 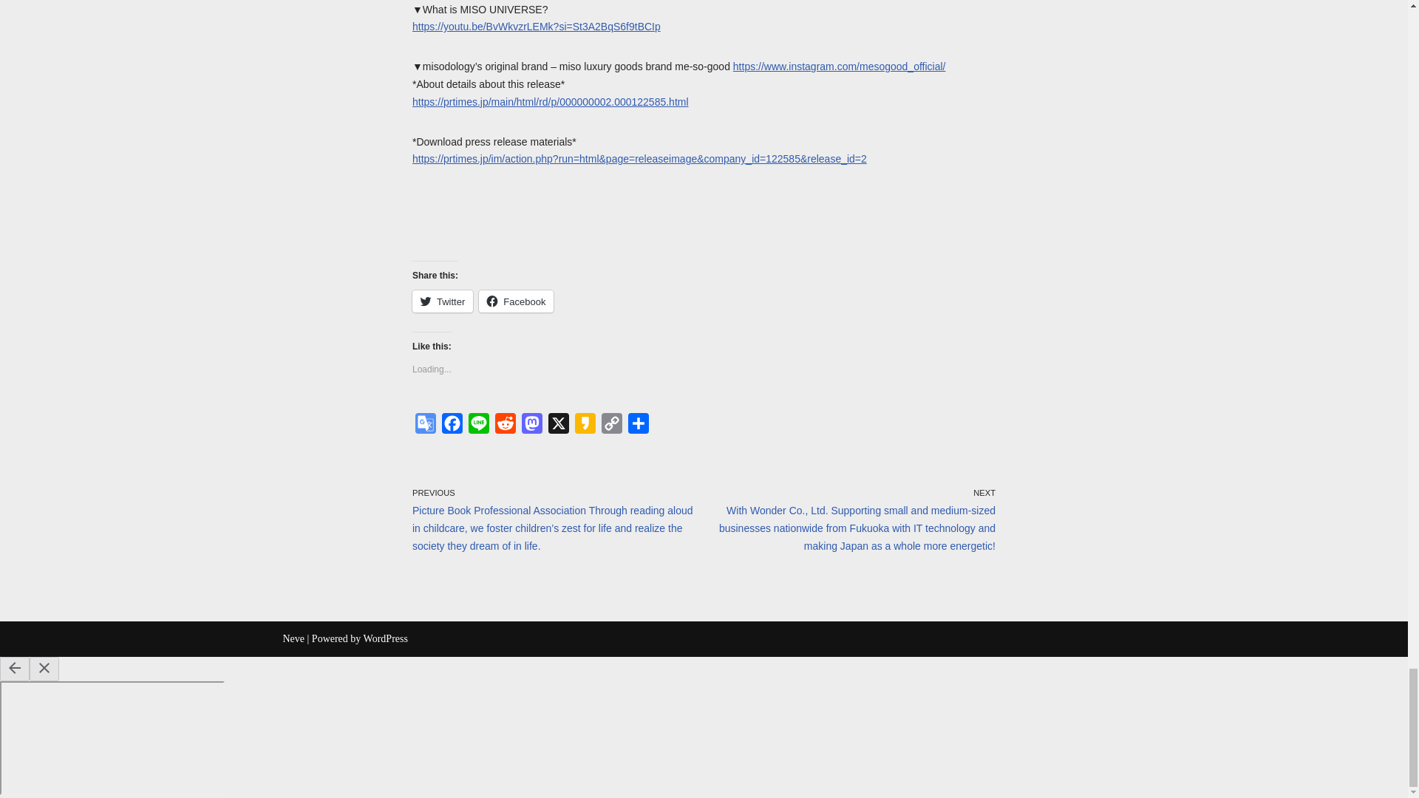 I want to click on Twitter, so click(x=442, y=301).